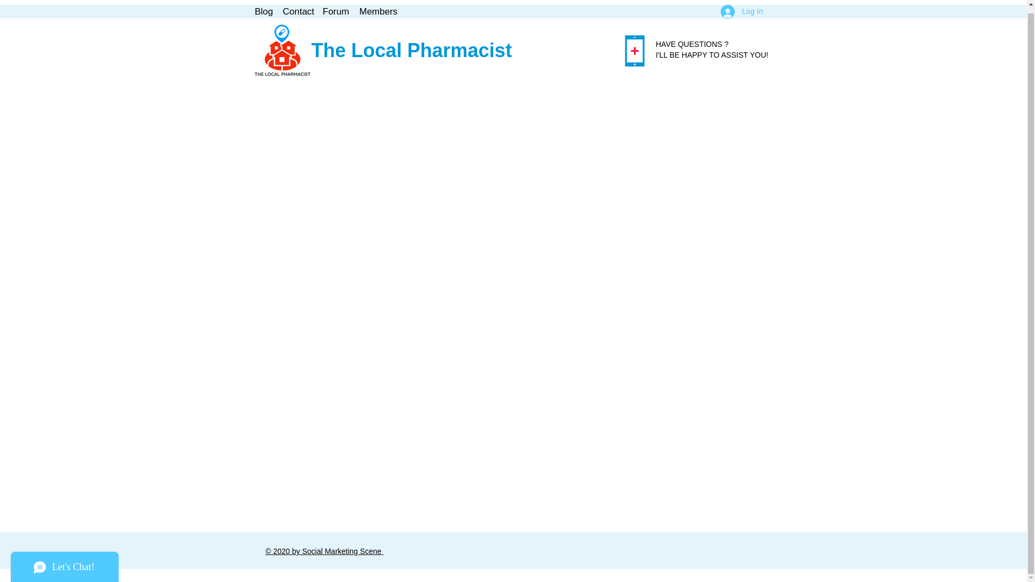 The width and height of the screenshot is (1035, 582). What do you see at coordinates (412, 51) in the screenshot?
I see `The Local Pharmacist` at bounding box center [412, 51].